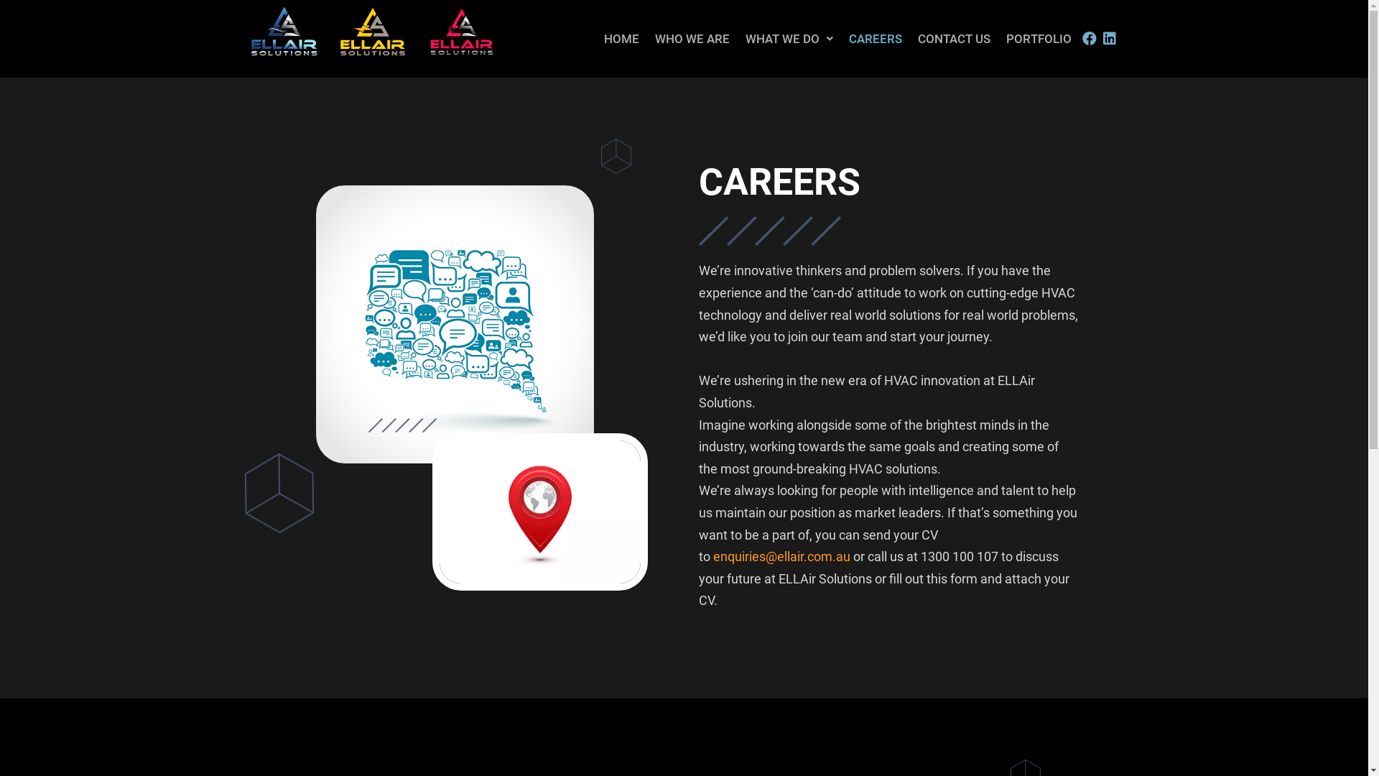 The width and height of the screenshot is (1379, 776). What do you see at coordinates (1039, 39) in the screenshot?
I see `PORTFOLIO` at bounding box center [1039, 39].